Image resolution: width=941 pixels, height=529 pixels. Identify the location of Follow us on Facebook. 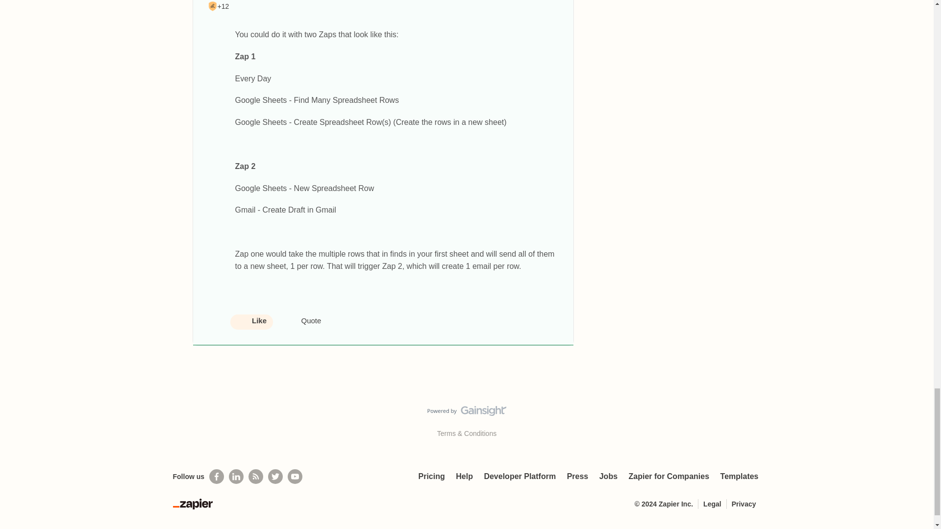
(216, 476).